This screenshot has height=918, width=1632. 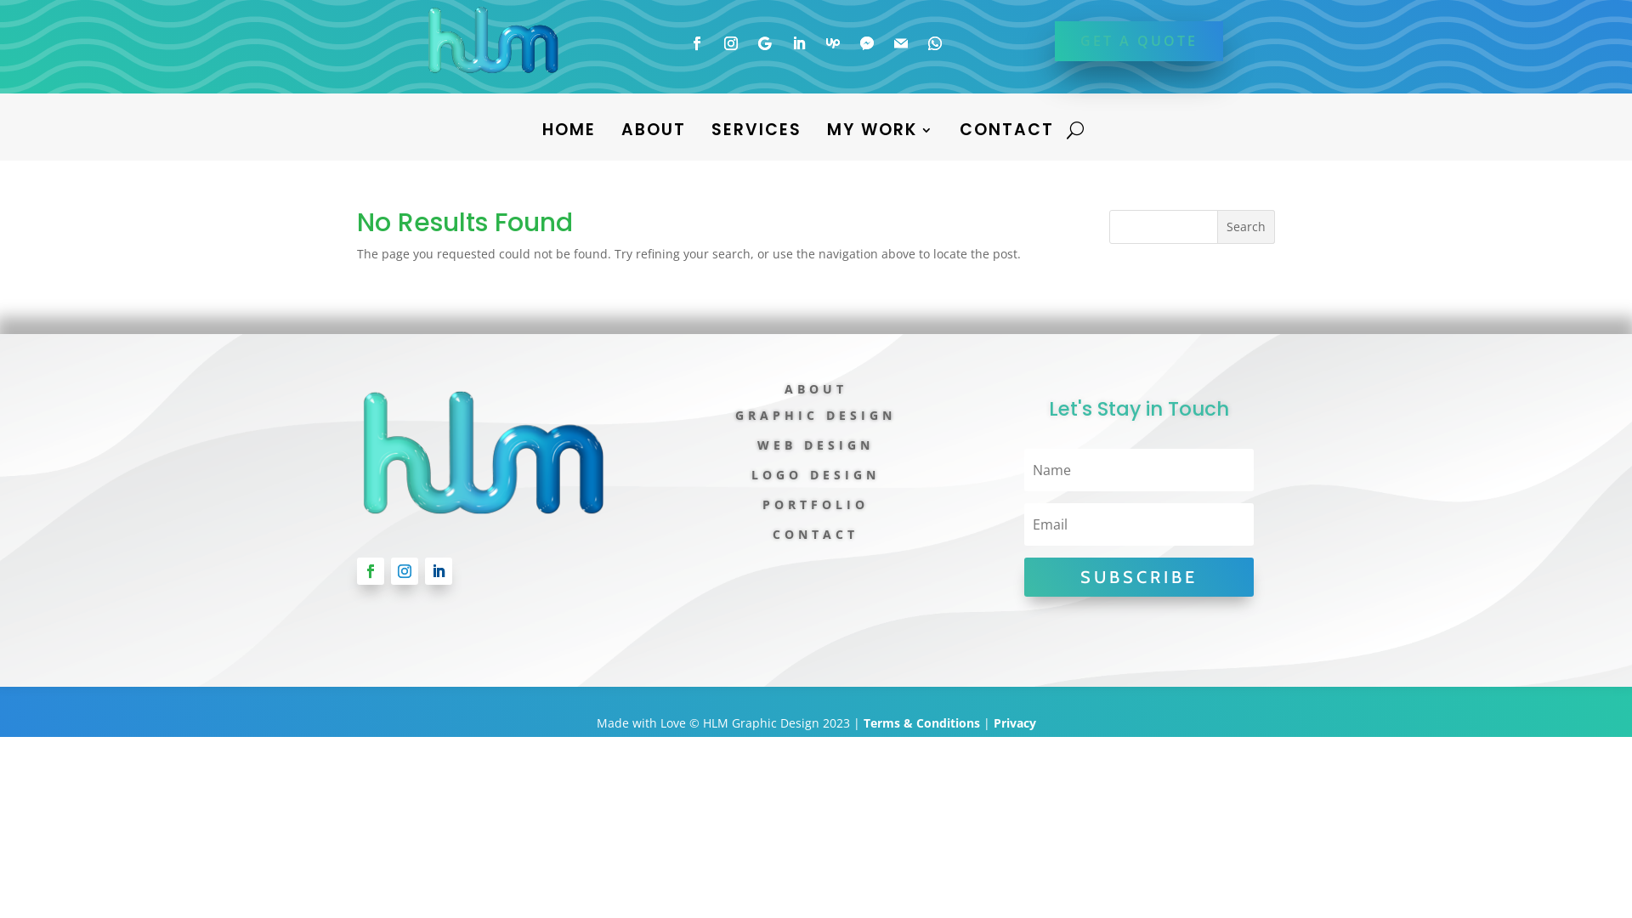 What do you see at coordinates (921, 722) in the screenshot?
I see `Terms & Conditions` at bounding box center [921, 722].